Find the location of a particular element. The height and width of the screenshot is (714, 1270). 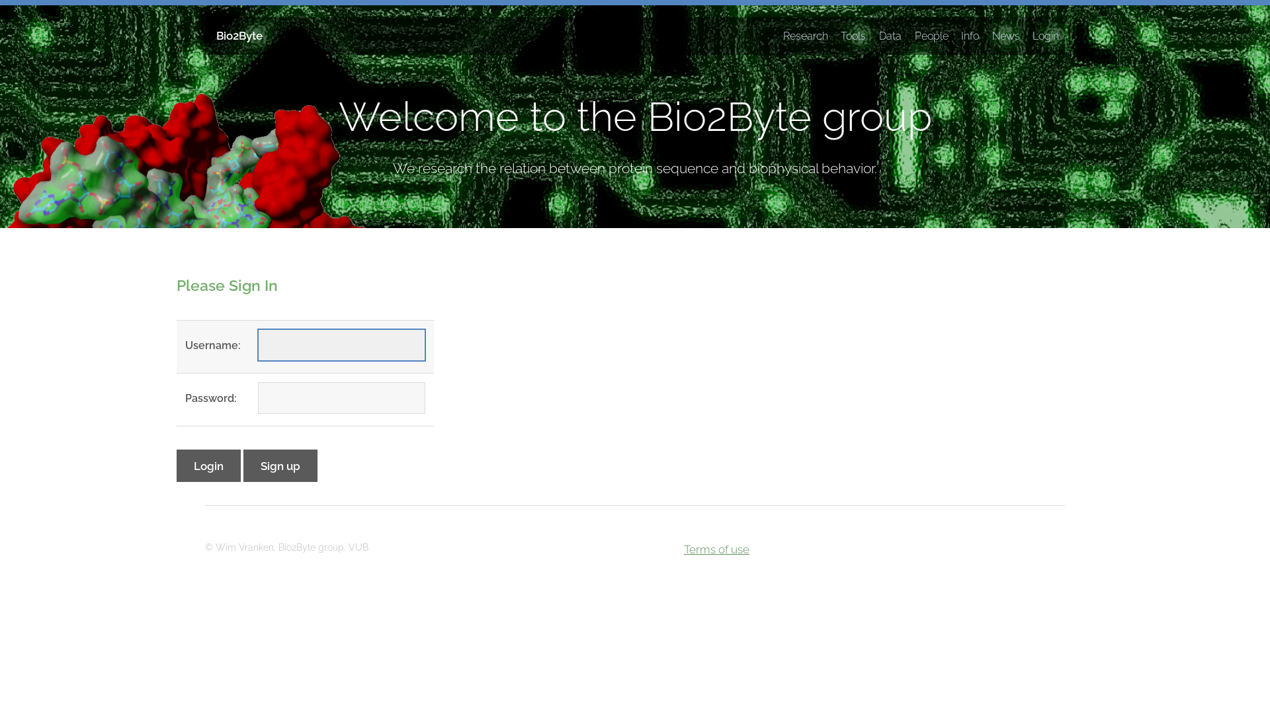

Data is located at coordinates (890, 36).